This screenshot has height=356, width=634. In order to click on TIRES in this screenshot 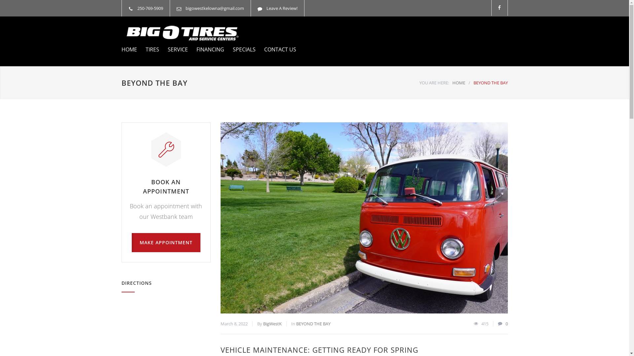, I will do `click(148, 49)`.